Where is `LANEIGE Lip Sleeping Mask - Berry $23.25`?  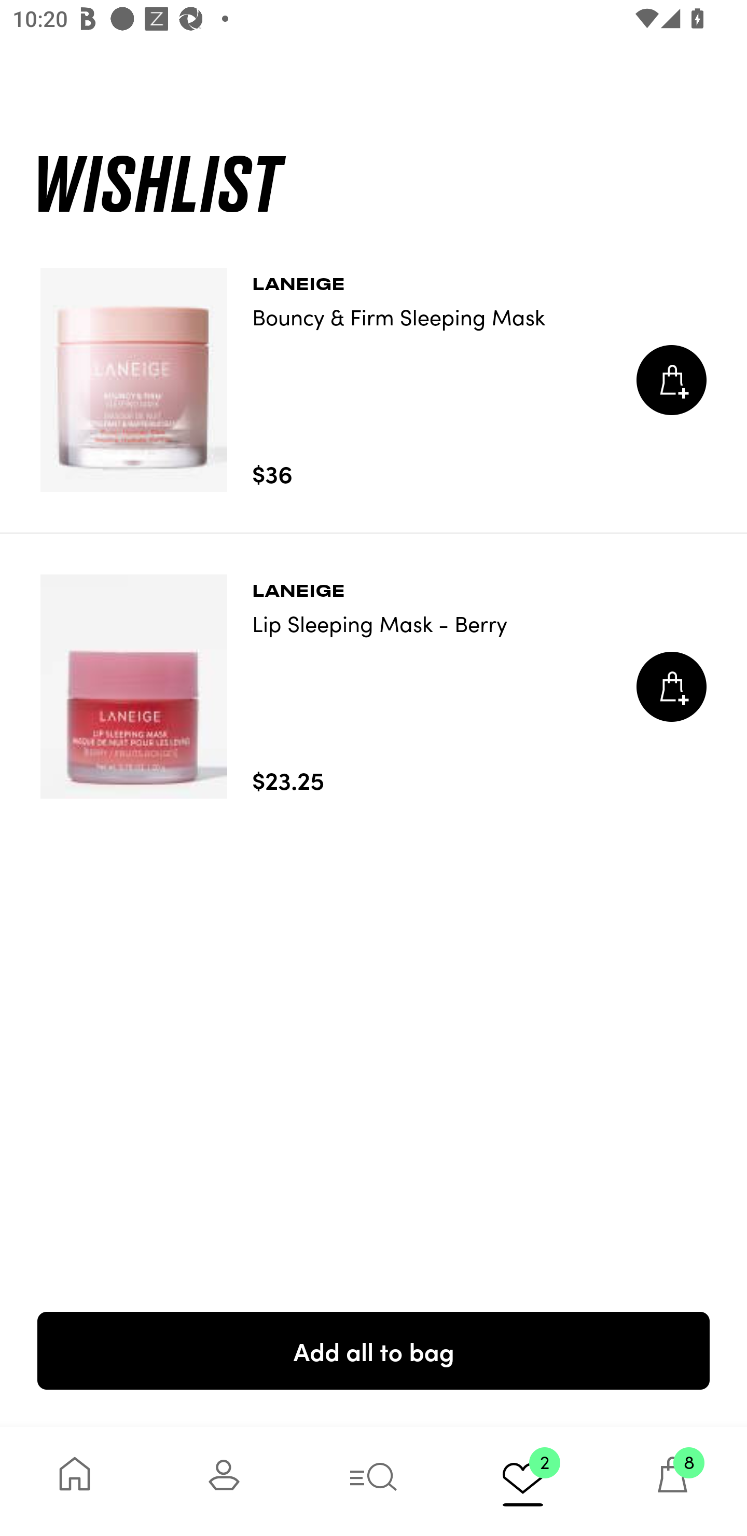
LANEIGE Lip Sleeping Mask - Berry $23.25 is located at coordinates (374, 687).